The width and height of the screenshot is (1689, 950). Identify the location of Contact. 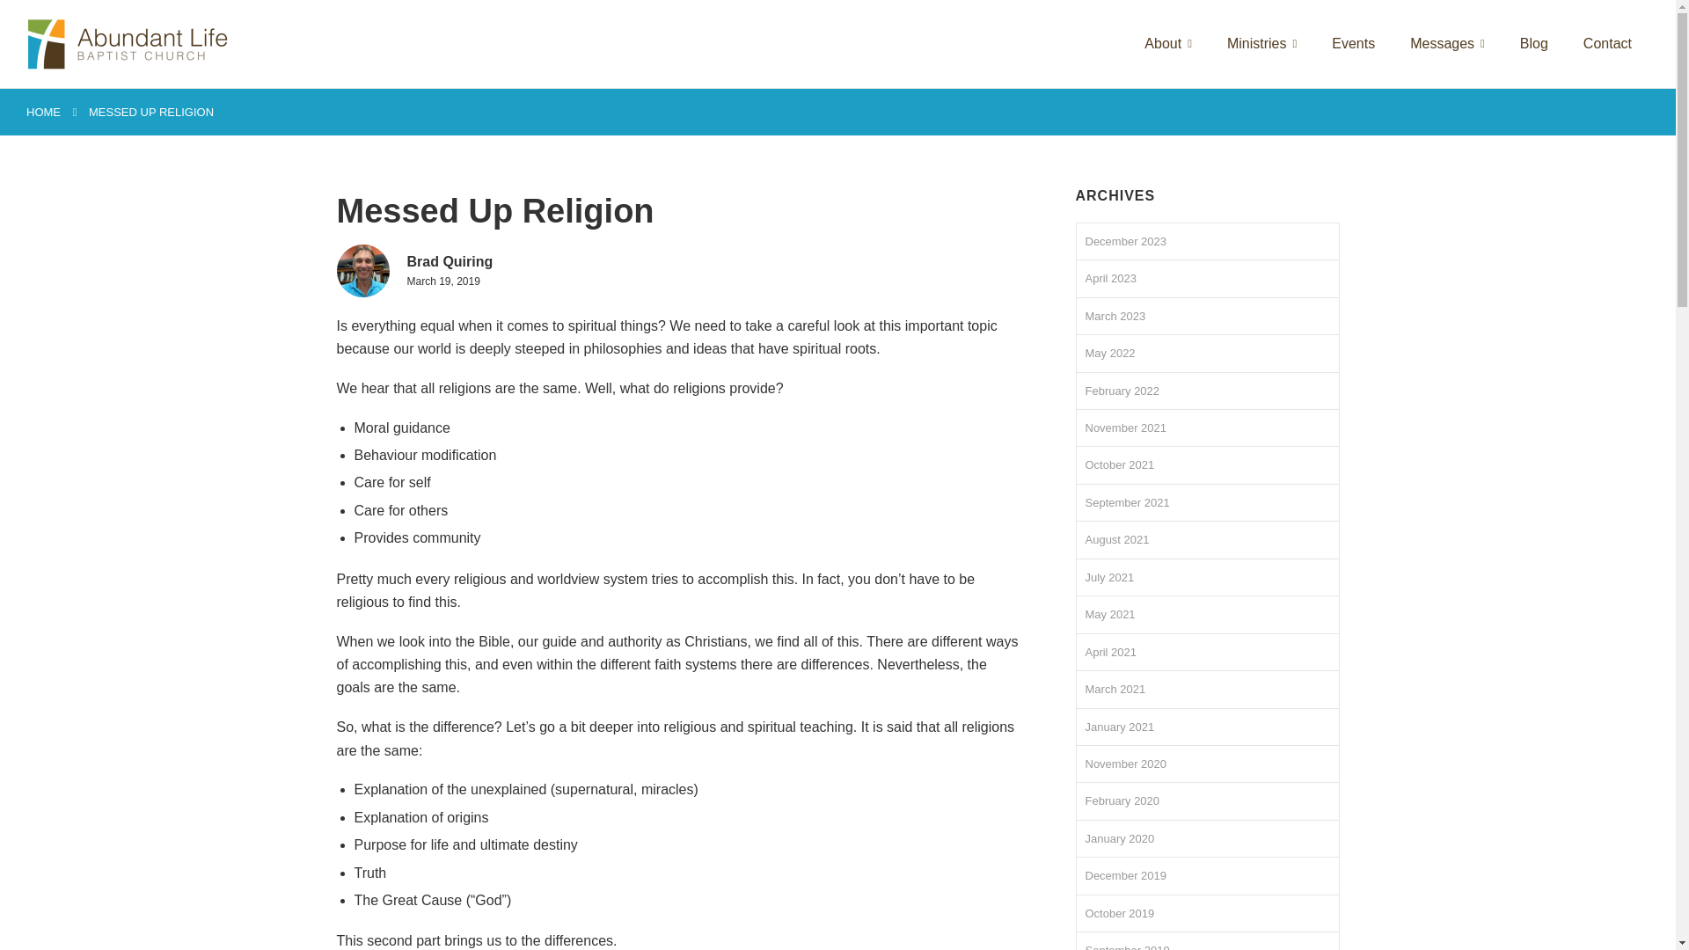
(1607, 44).